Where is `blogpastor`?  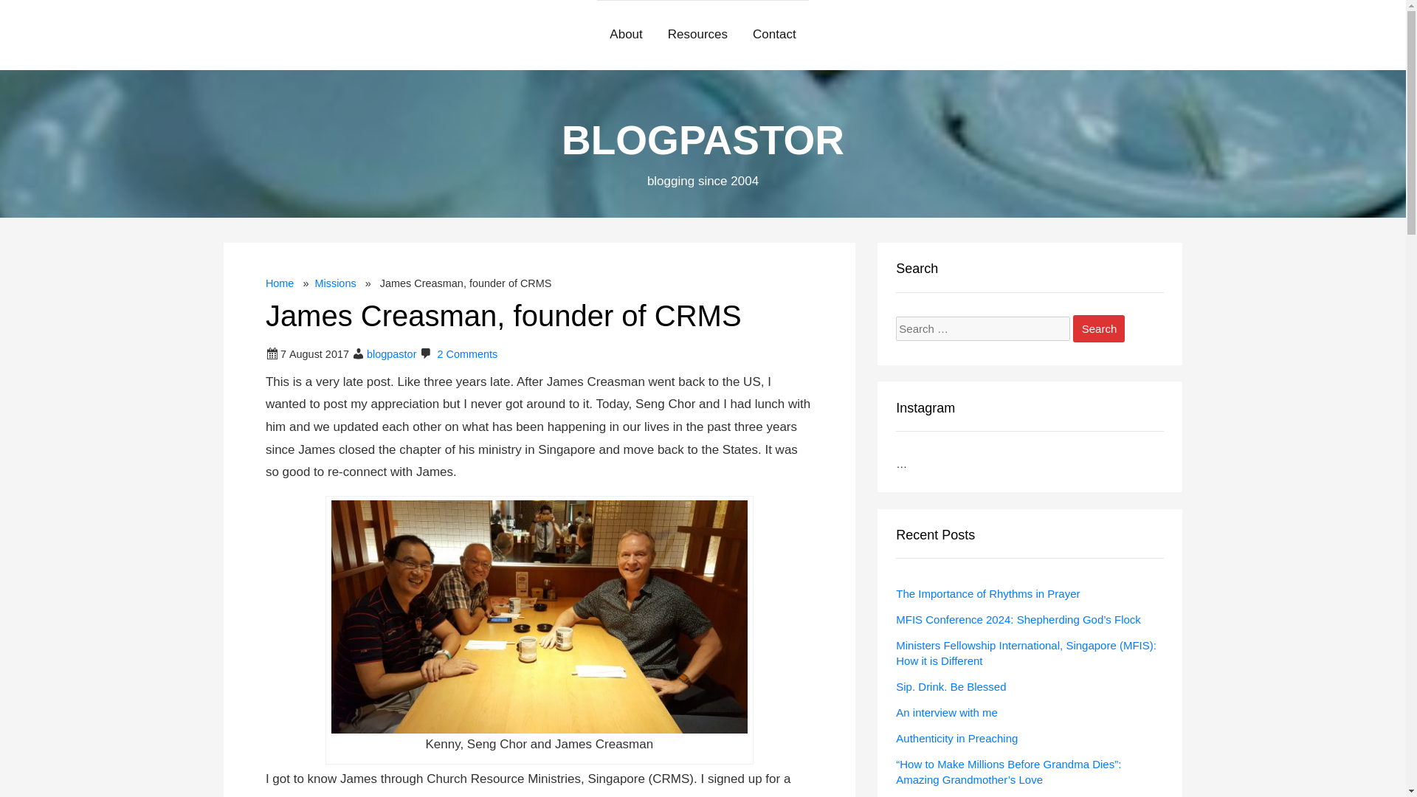
blogpastor is located at coordinates (391, 354).